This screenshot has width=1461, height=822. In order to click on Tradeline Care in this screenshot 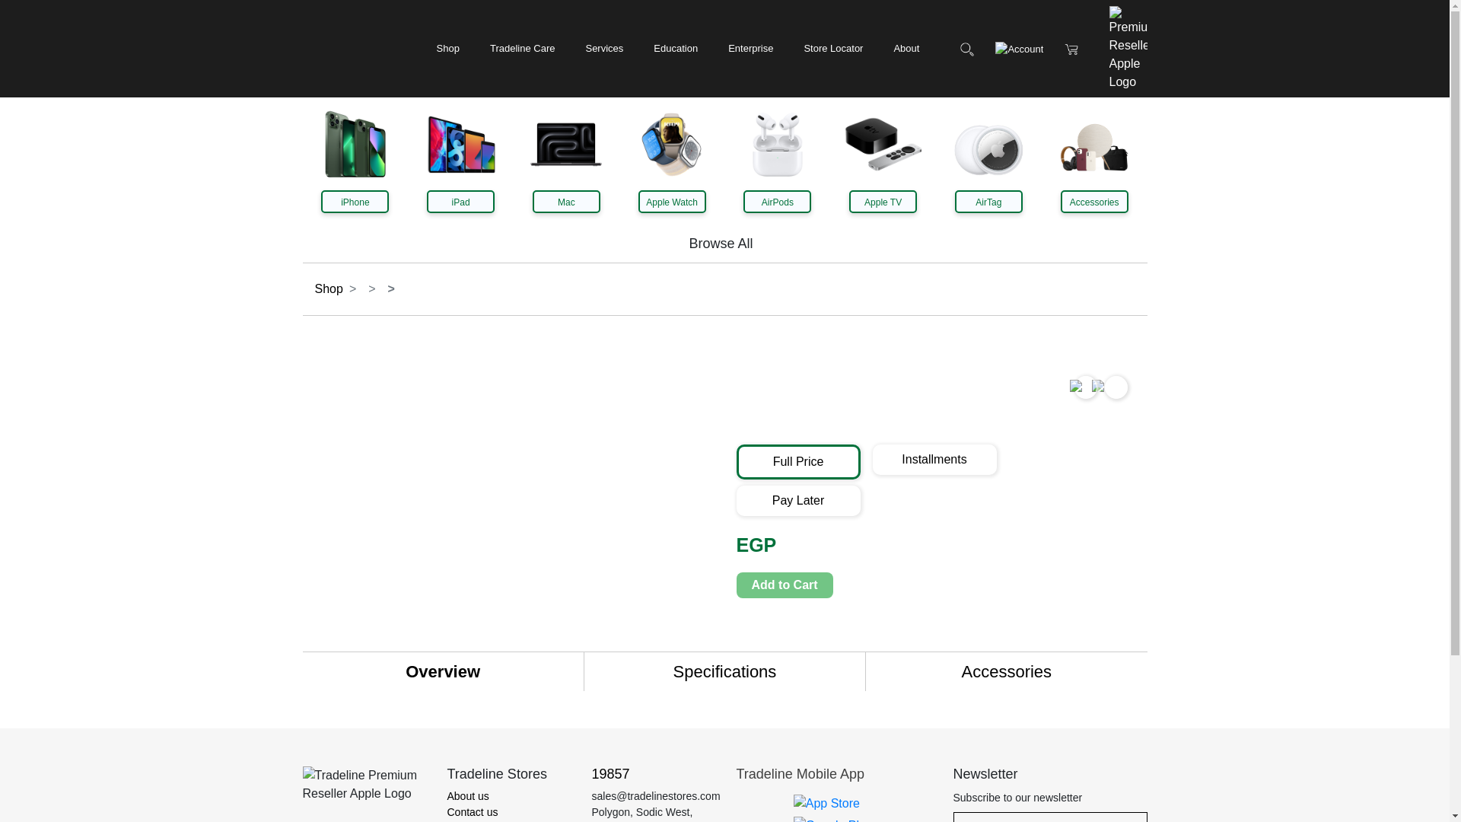, I will do `click(522, 48)`.